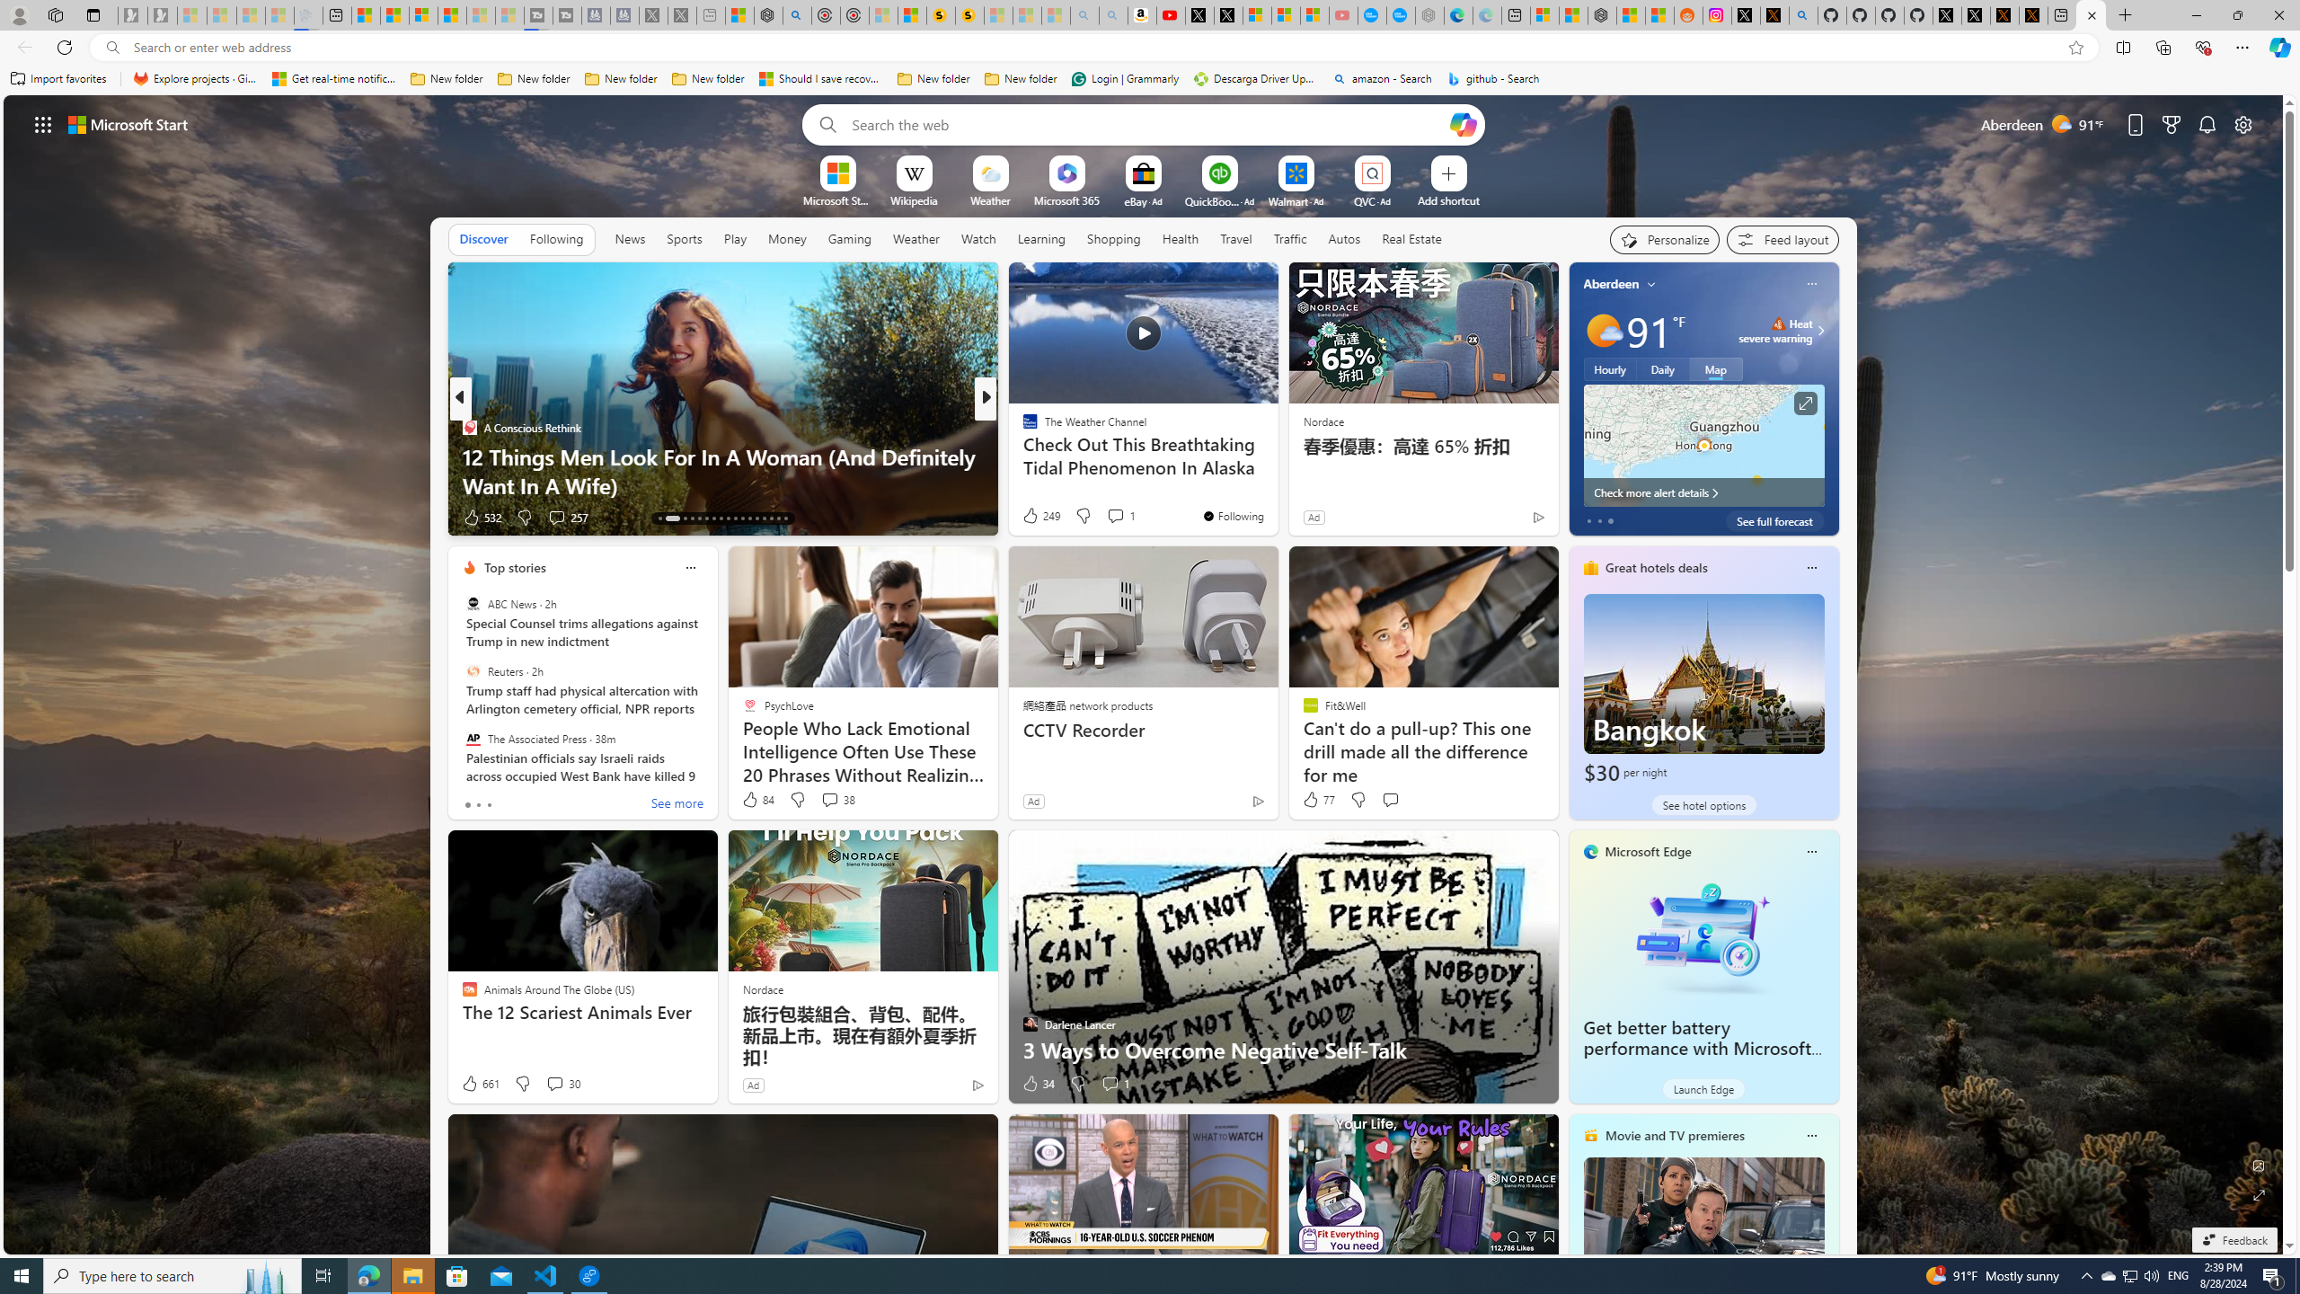 The width and height of the screenshot is (2300, 1294). I want to click on Mostly sunny, so click(1603, 331).